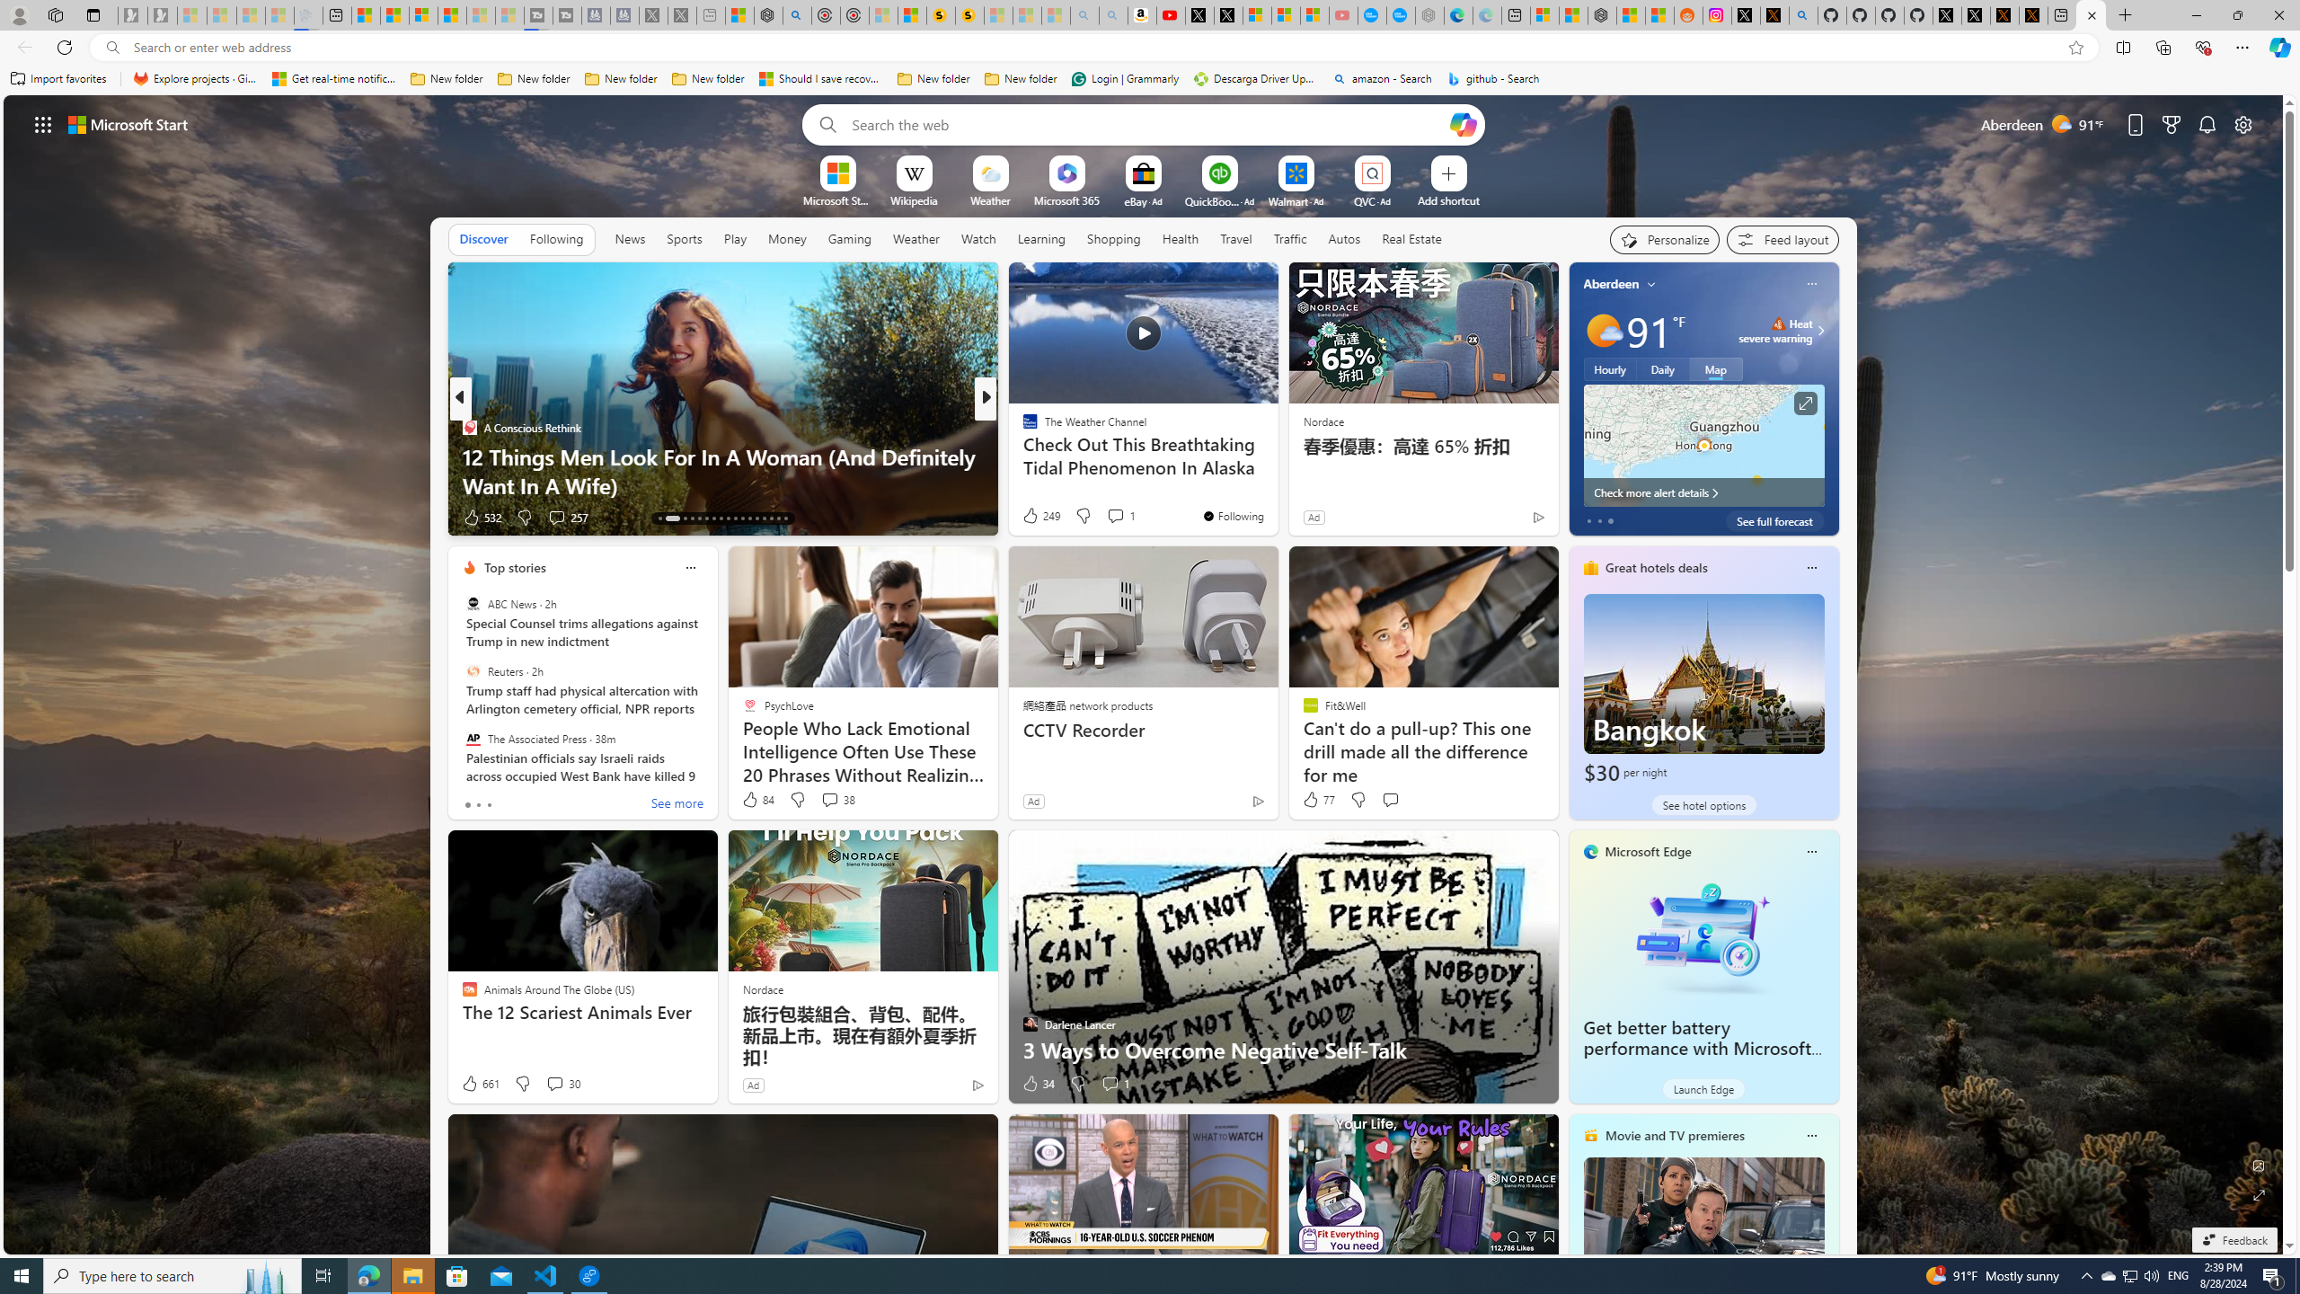 The width and height of the screenshot is (2300, 1294). I want to click on Mostly sunny, so click(1603, 331).